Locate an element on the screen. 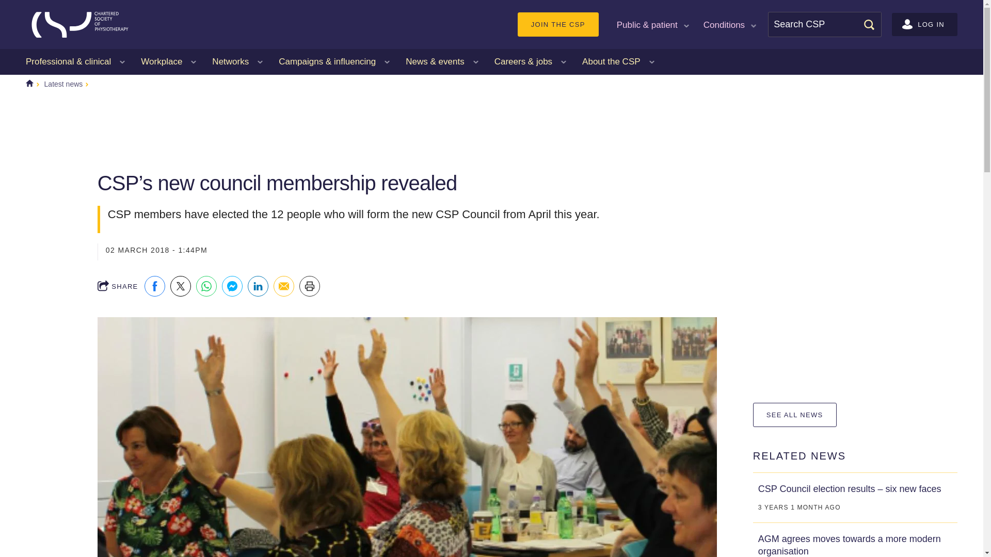  Conditions is located at coordinates (729, 24).